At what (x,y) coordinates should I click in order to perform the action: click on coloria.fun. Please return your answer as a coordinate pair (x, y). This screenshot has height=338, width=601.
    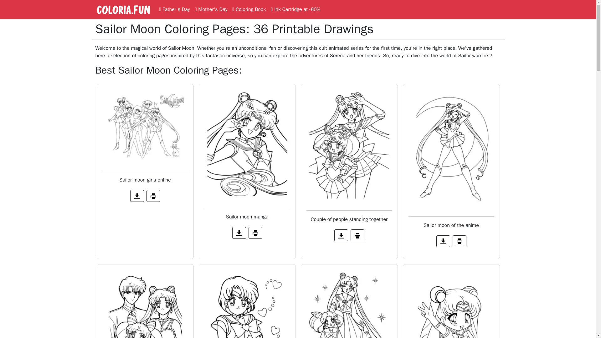
    Looking at the image, I should click on (459, 241).